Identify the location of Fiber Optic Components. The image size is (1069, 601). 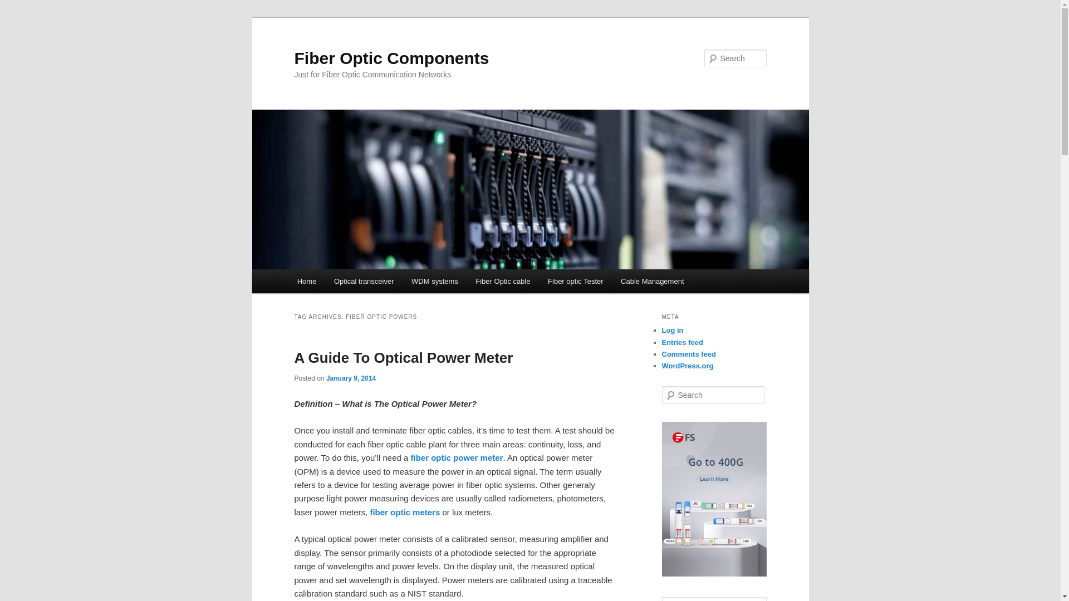
(391, 58).